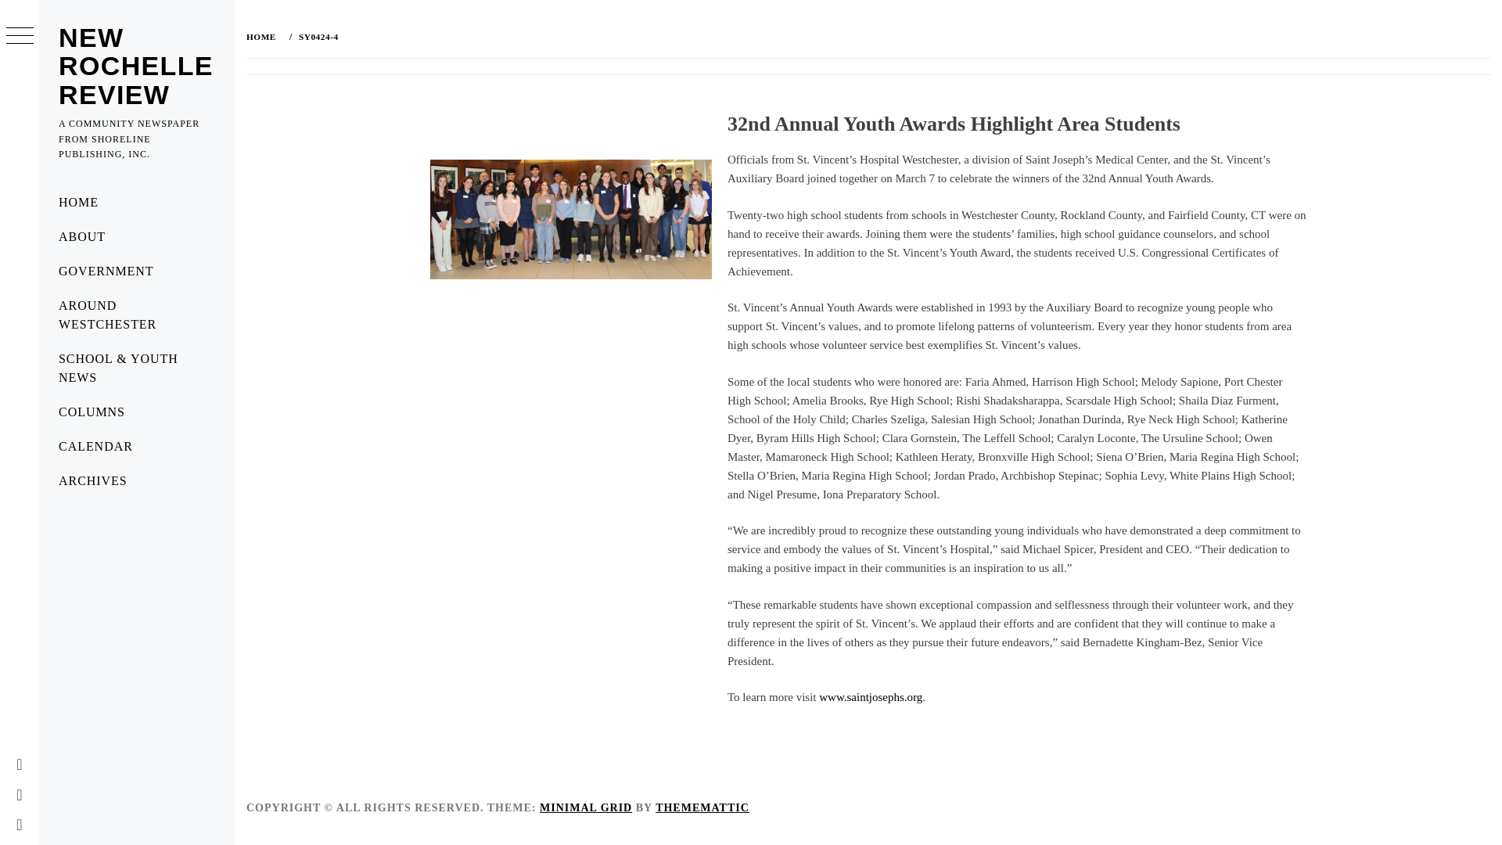 This screenshot has width=1502, height=845. I want to click on COLUMNS, so click(136, 412).